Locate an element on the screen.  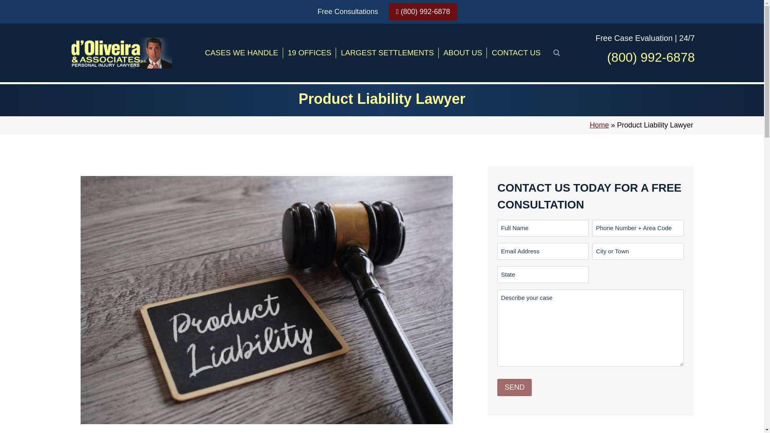
ABOUT US is located at coordinates (463, 53).